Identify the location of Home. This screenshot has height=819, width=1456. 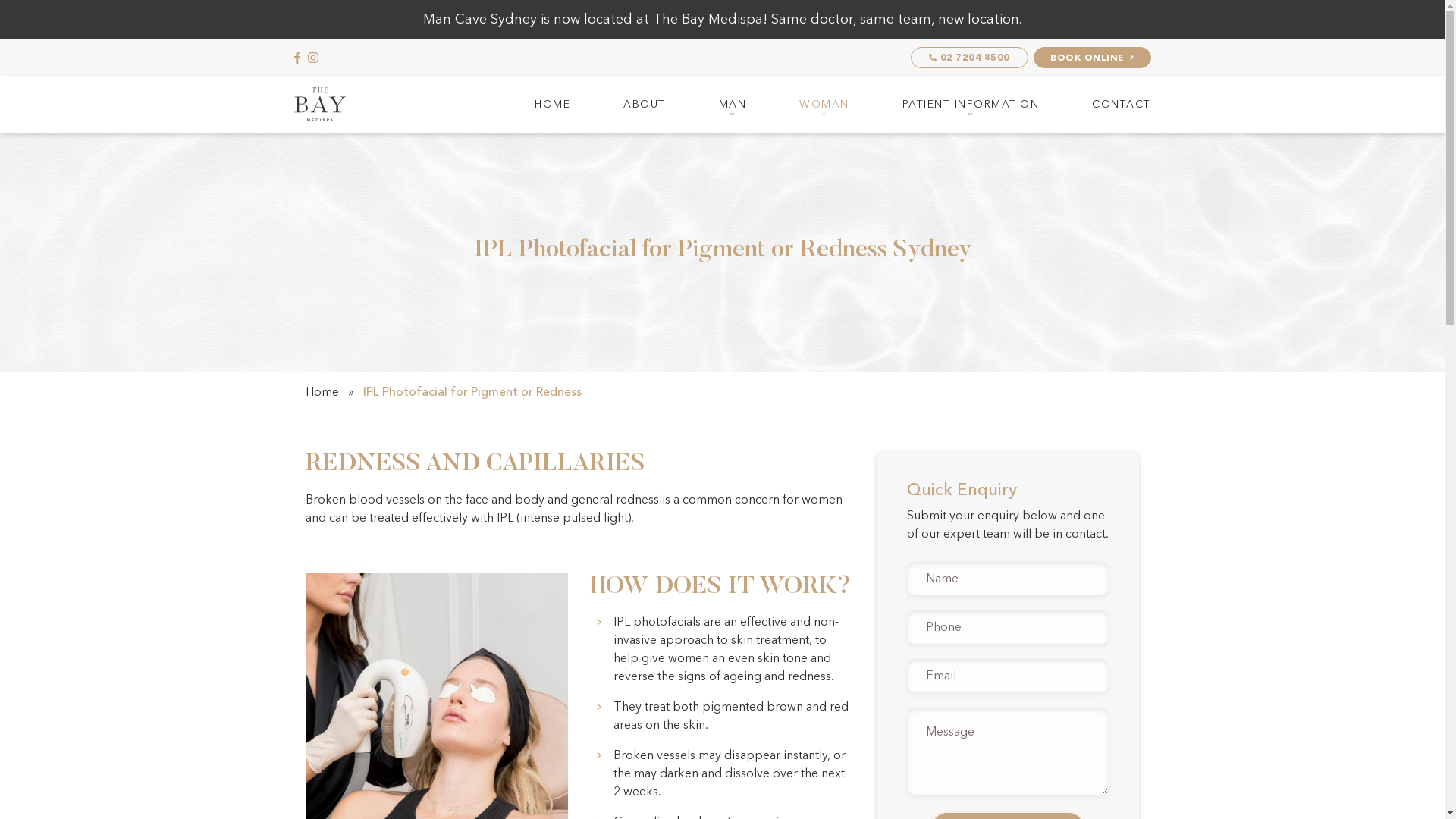
(322, 392).